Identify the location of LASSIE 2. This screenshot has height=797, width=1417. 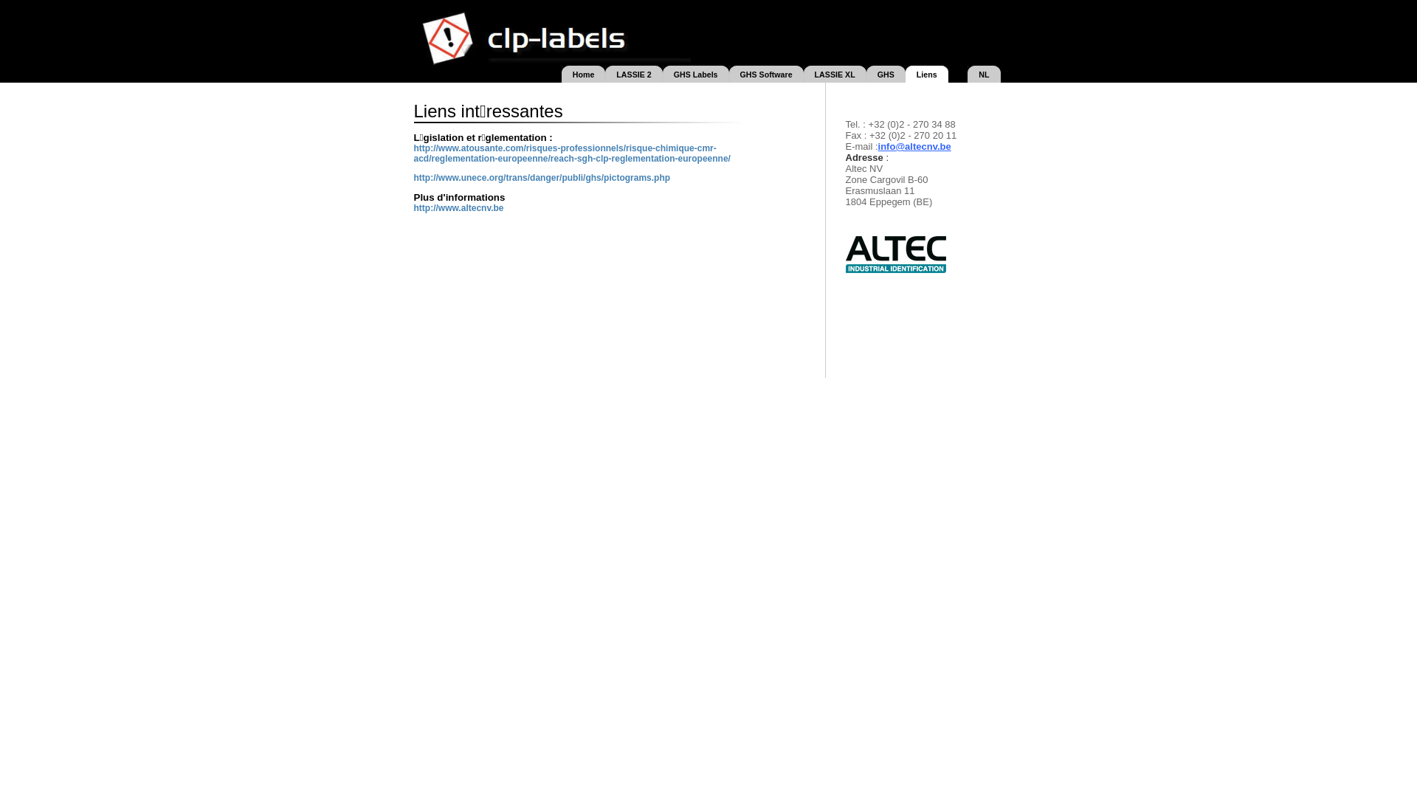
(633, 74).